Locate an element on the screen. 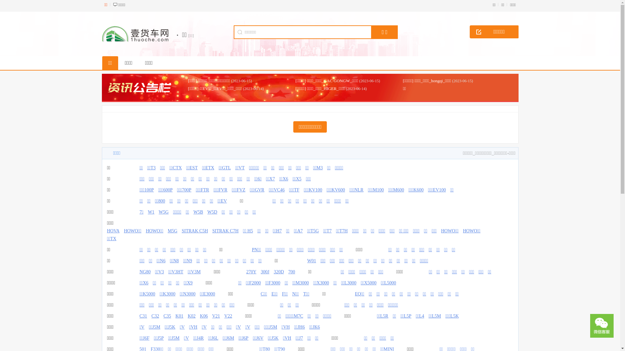  W01 is located at coordinates (312, 261).